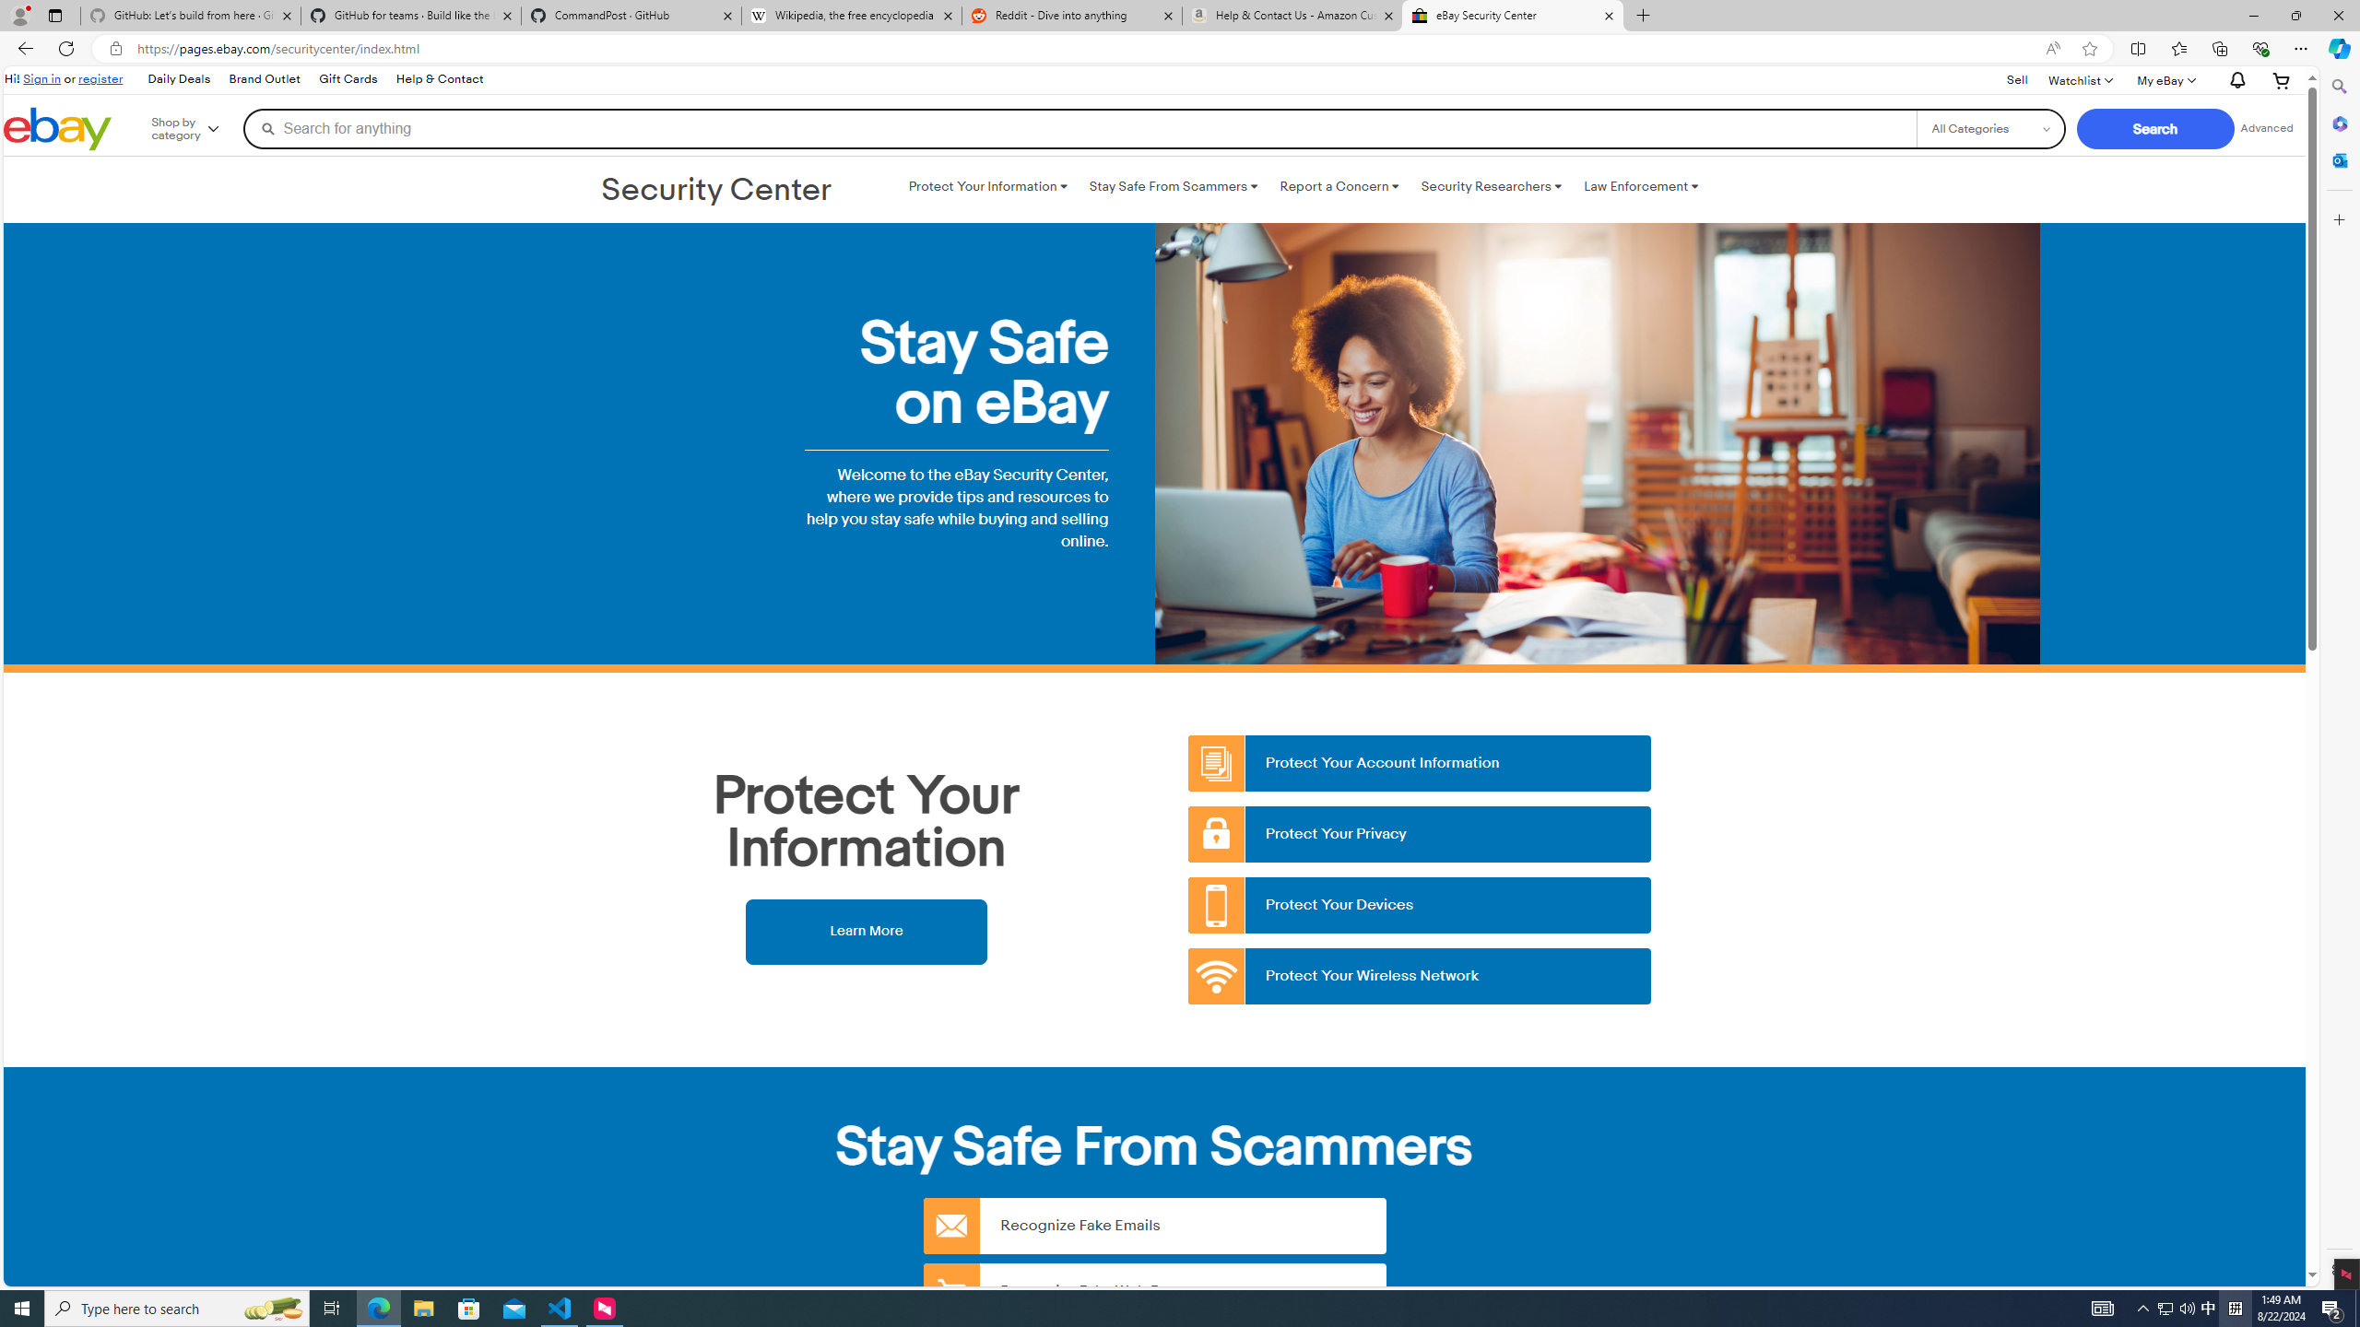 Image resolution: width=2360 pixels, height=1327 pixels. Describe the element at coordinates (1154, 1226) in the screenshot. I see `Recognize Fake Emails` at that location.